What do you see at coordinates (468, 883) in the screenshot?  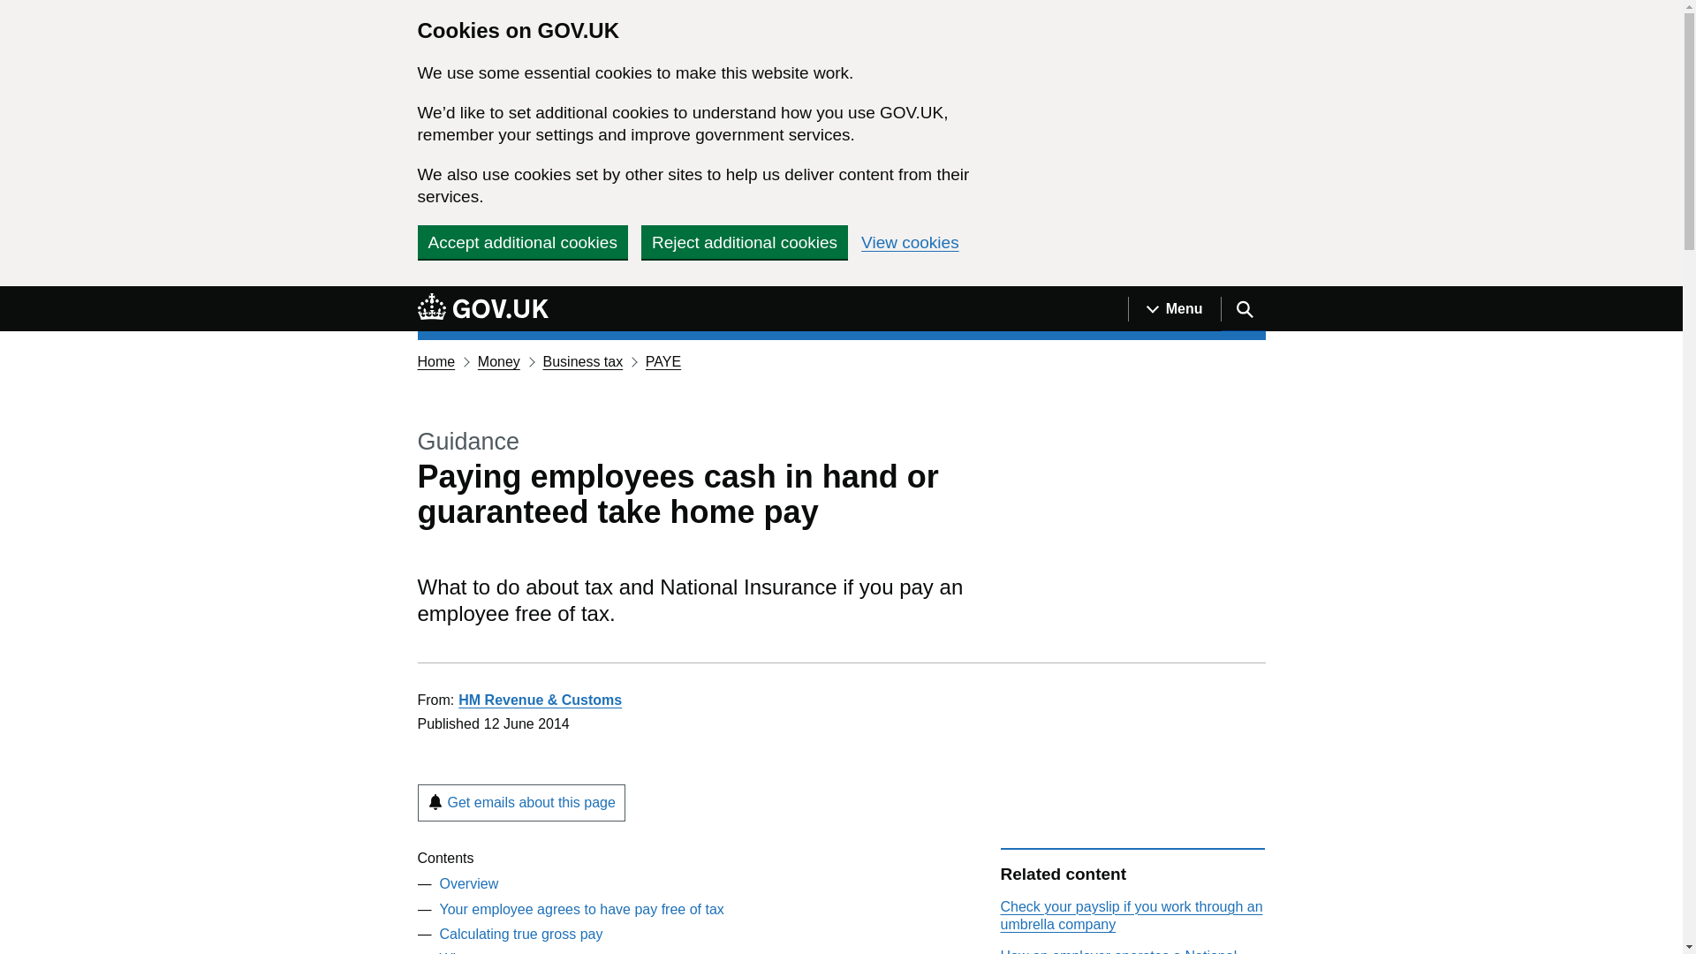 I see `Overview` at bounding box center [468, 883].